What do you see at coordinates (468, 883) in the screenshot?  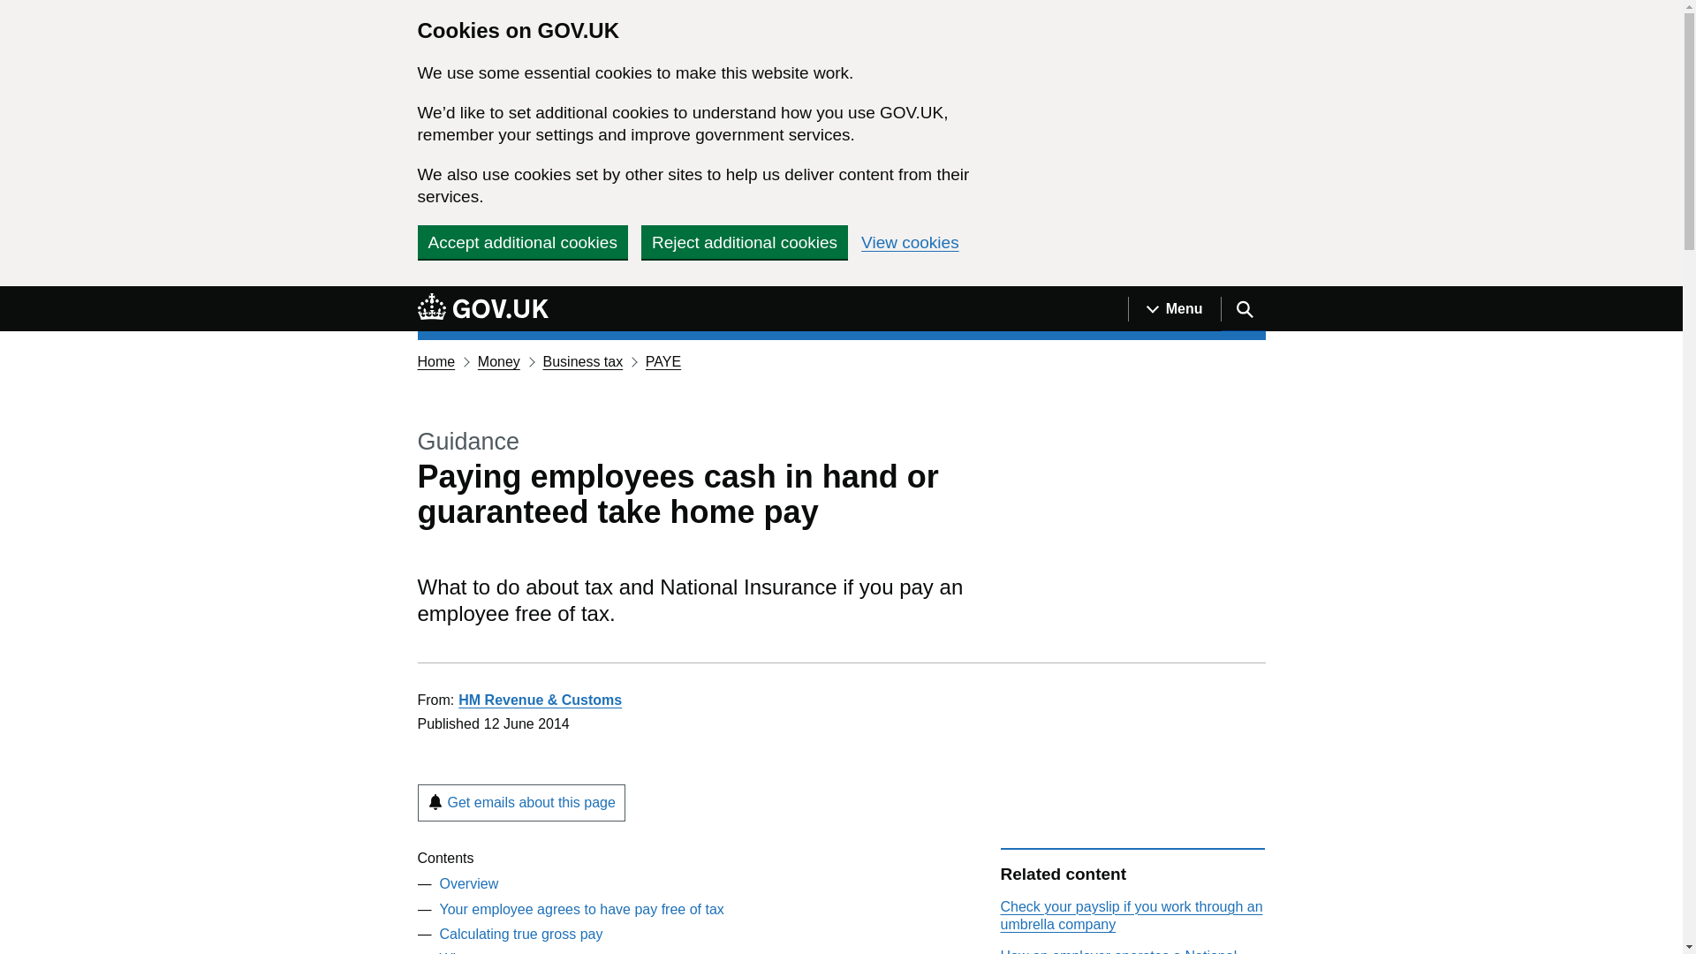 I see `Overview` at bounding box center [468, 883].